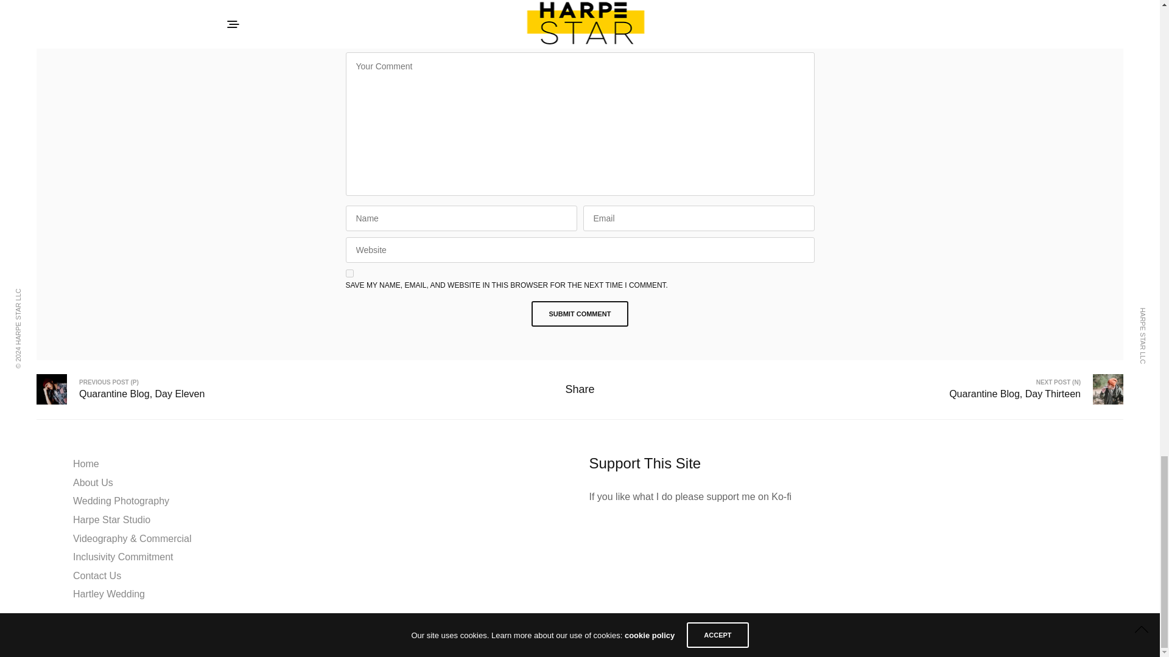 This screenshot has height=657, width=1169. I want to click on Wedding Photography, so click(121, 501).